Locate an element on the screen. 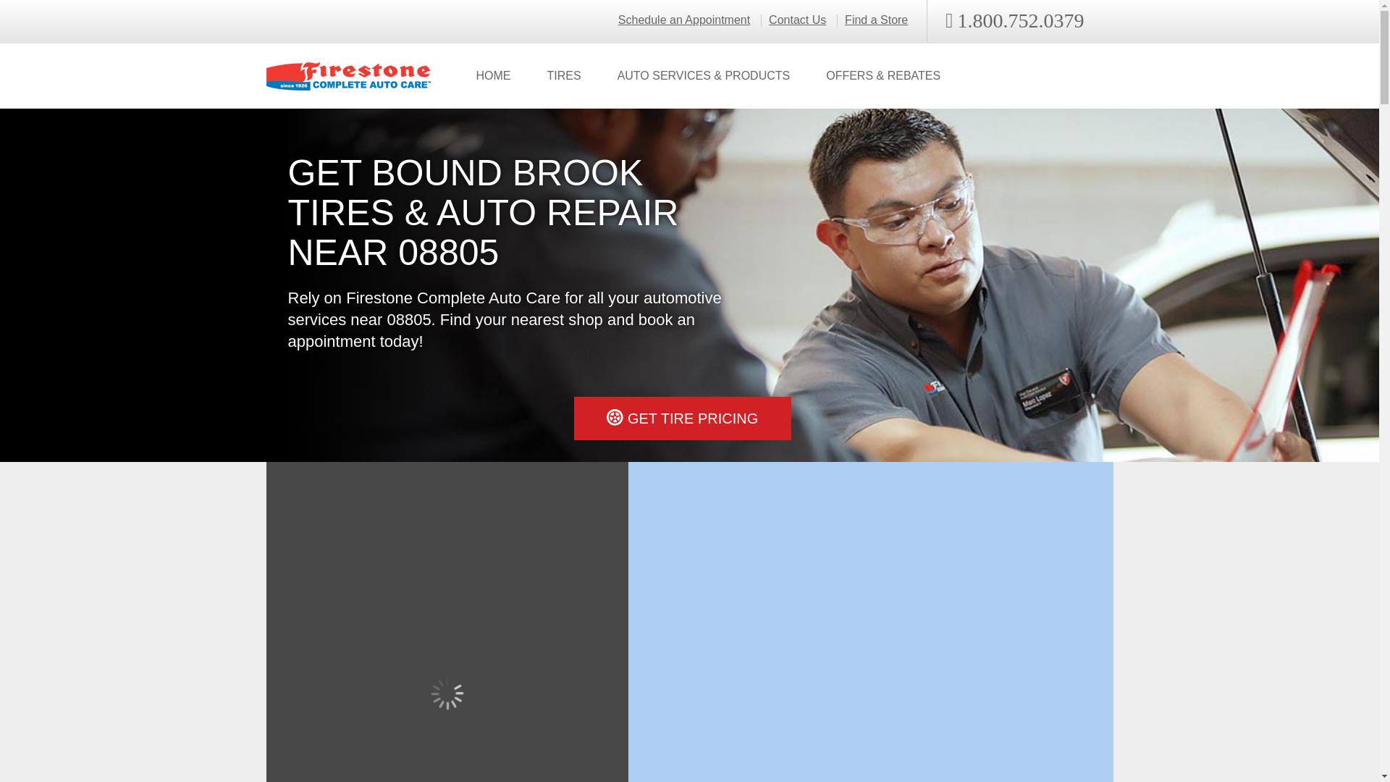 Image resolution: width=1390 pixels, height=782 pixels. Schedule an Appointment is located at coordinates (684, 20).